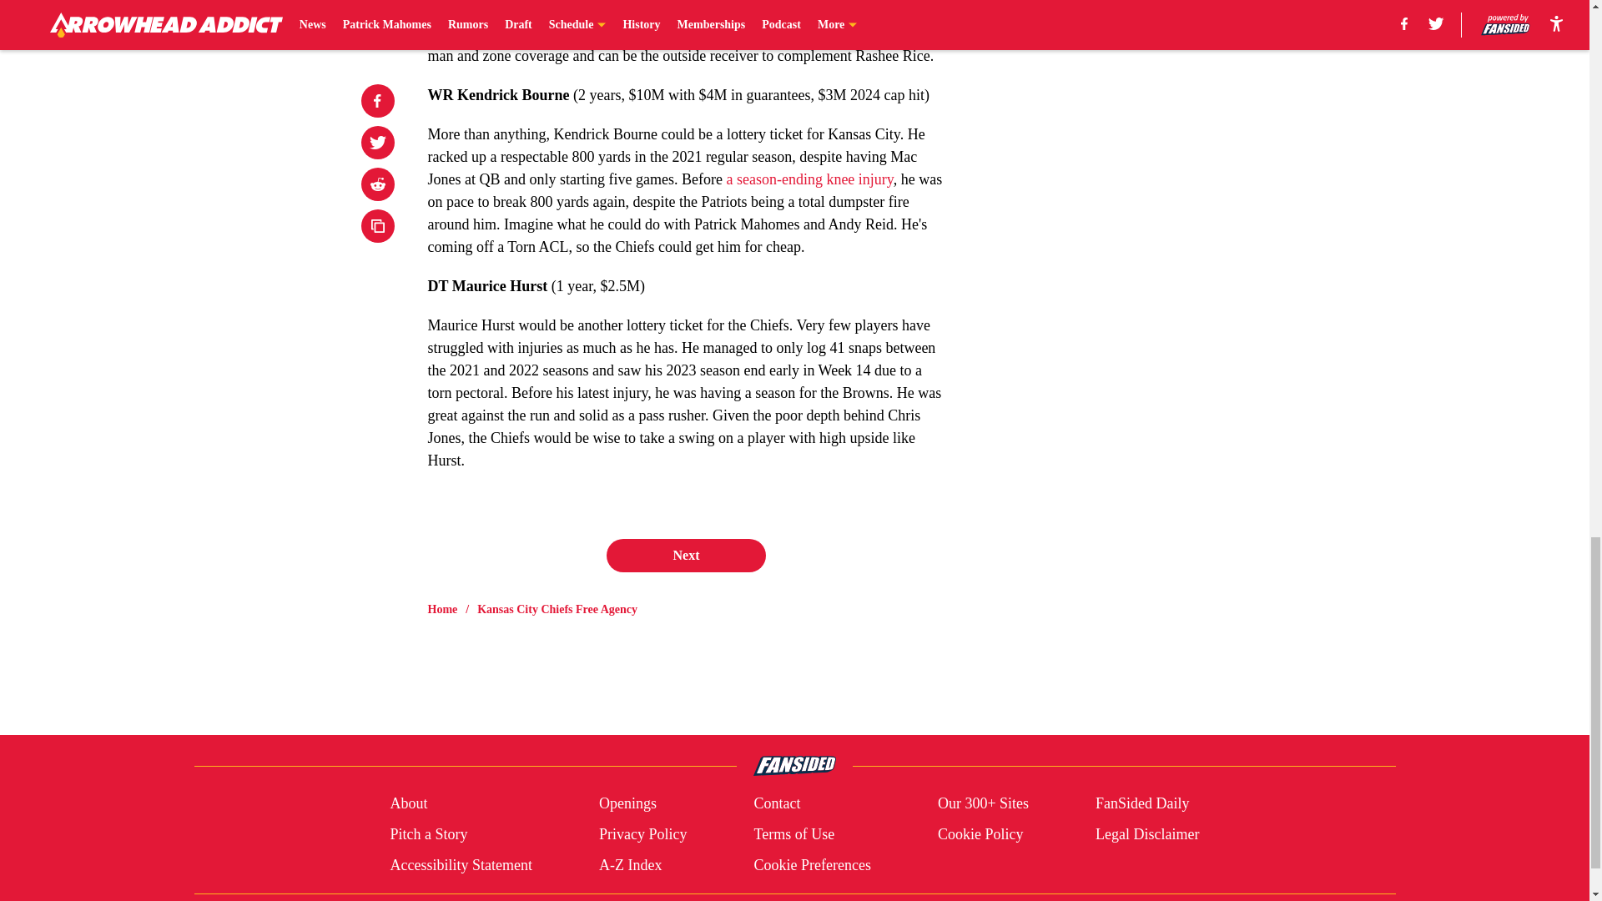  I want to click on Kansas City Chiefs Free Agency, so click(557, 609).